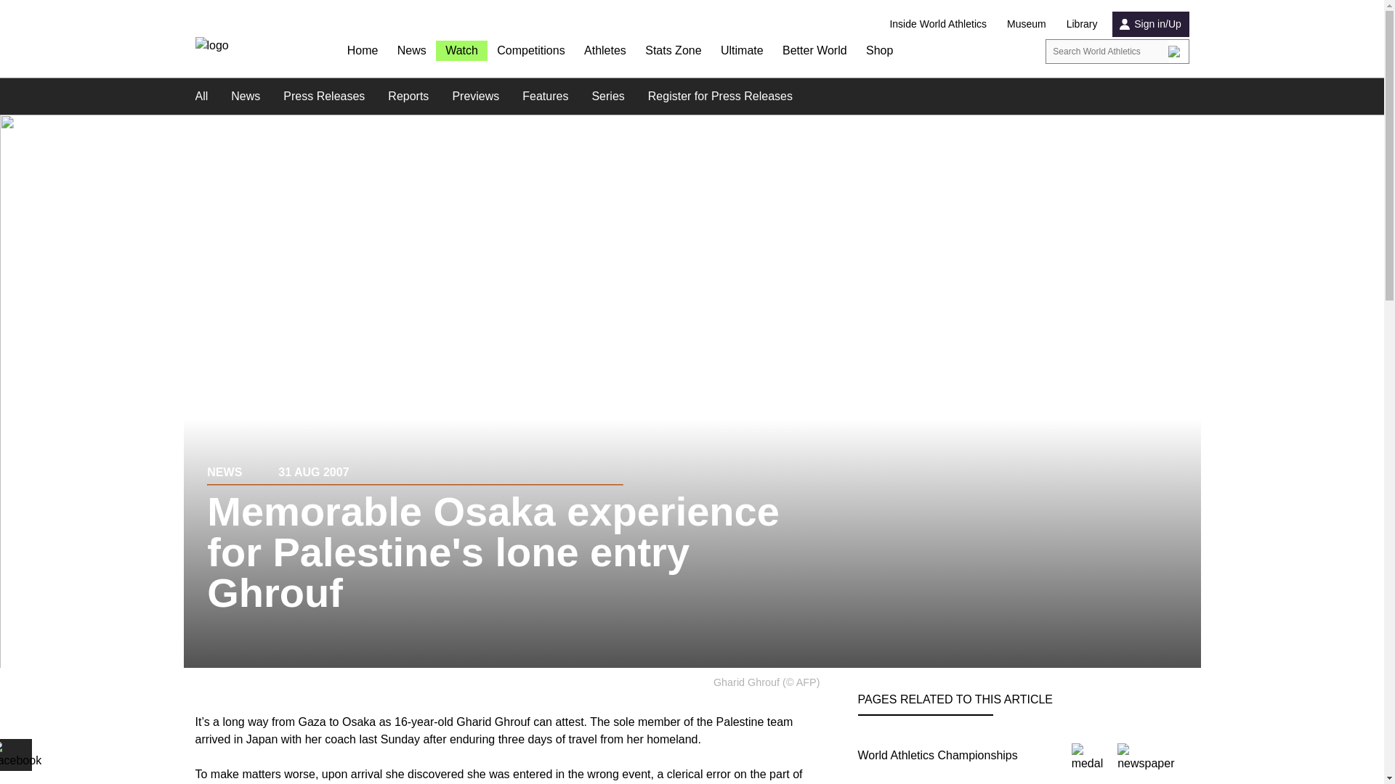 The height and width of the screenshot is (784, 1395). I want to click on Home, so click(363, 52).